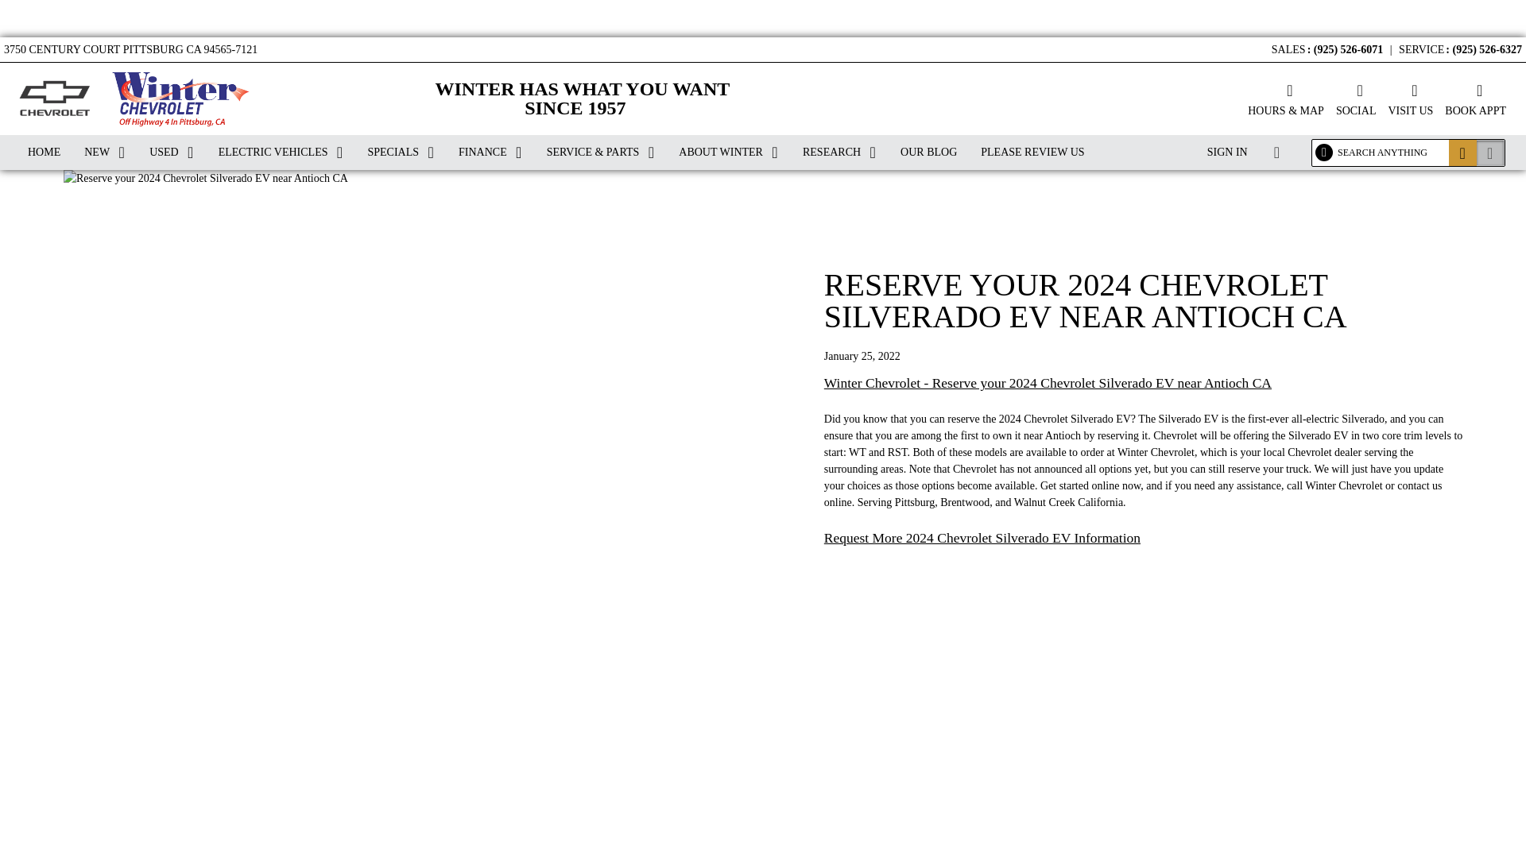  What do you see at coordinates (1356, 99) in the screenshot?
I see `SOCIAL` at bounding box center [1356, 99].